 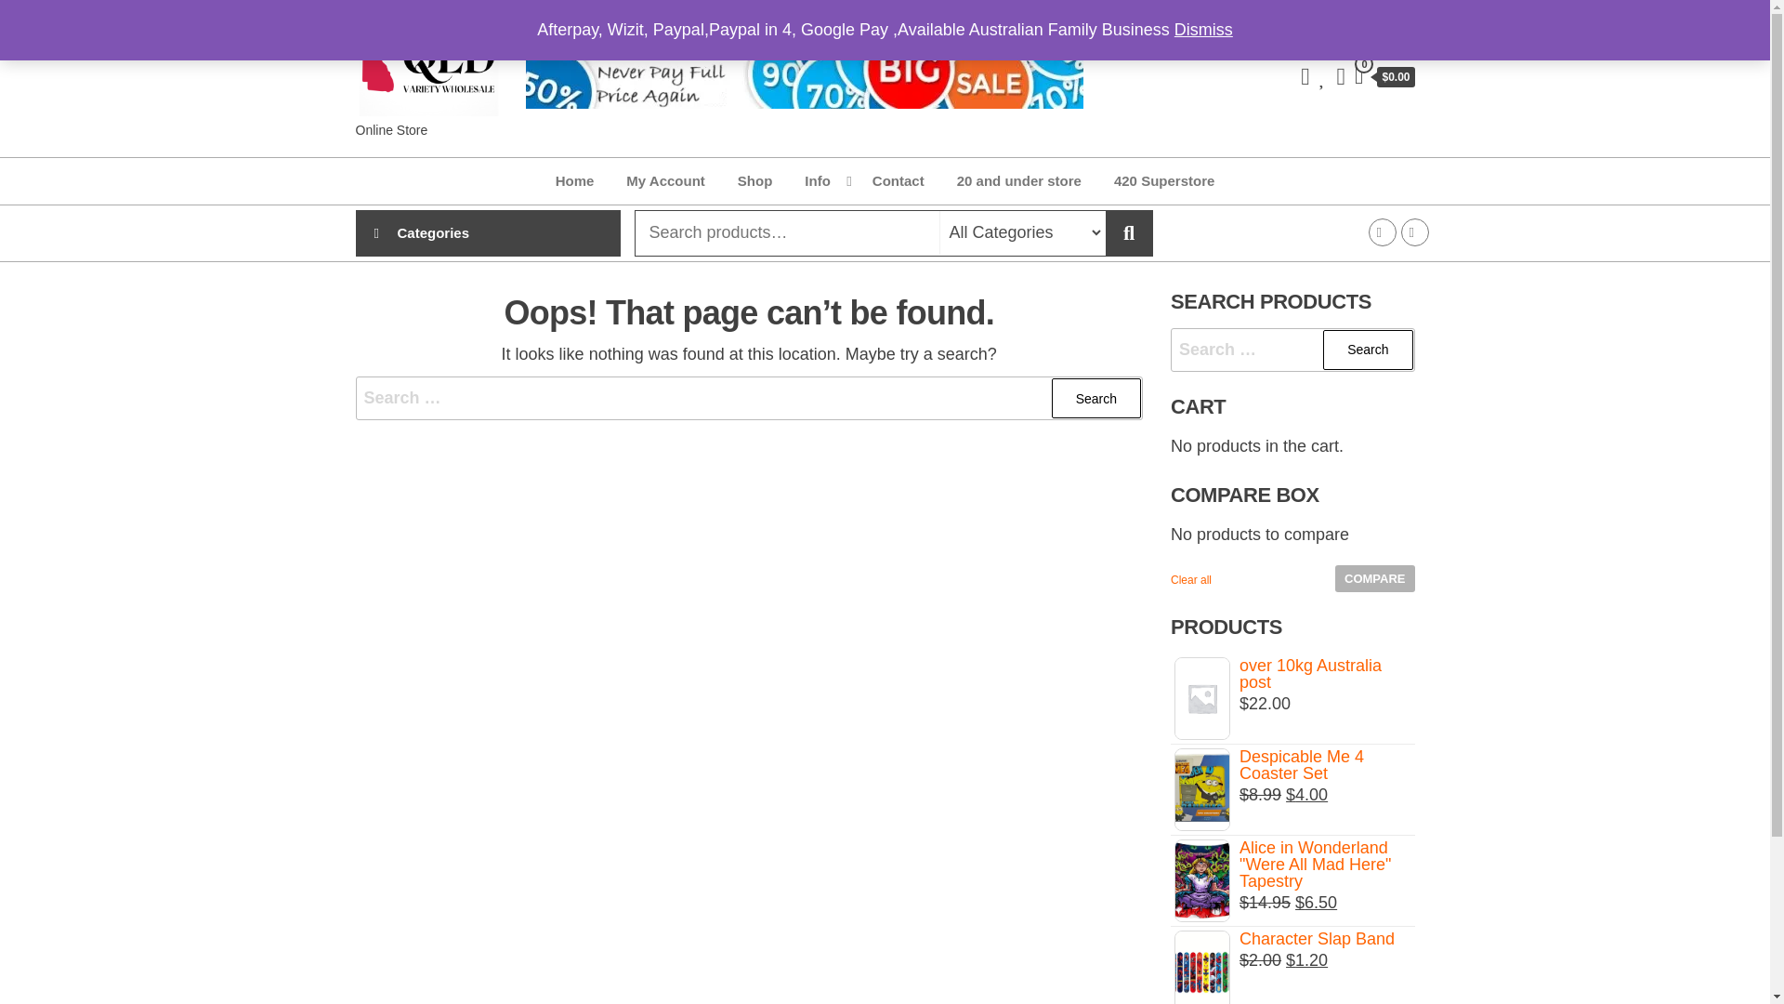 I want to click on Facebook, so click(x=1381, y=232).